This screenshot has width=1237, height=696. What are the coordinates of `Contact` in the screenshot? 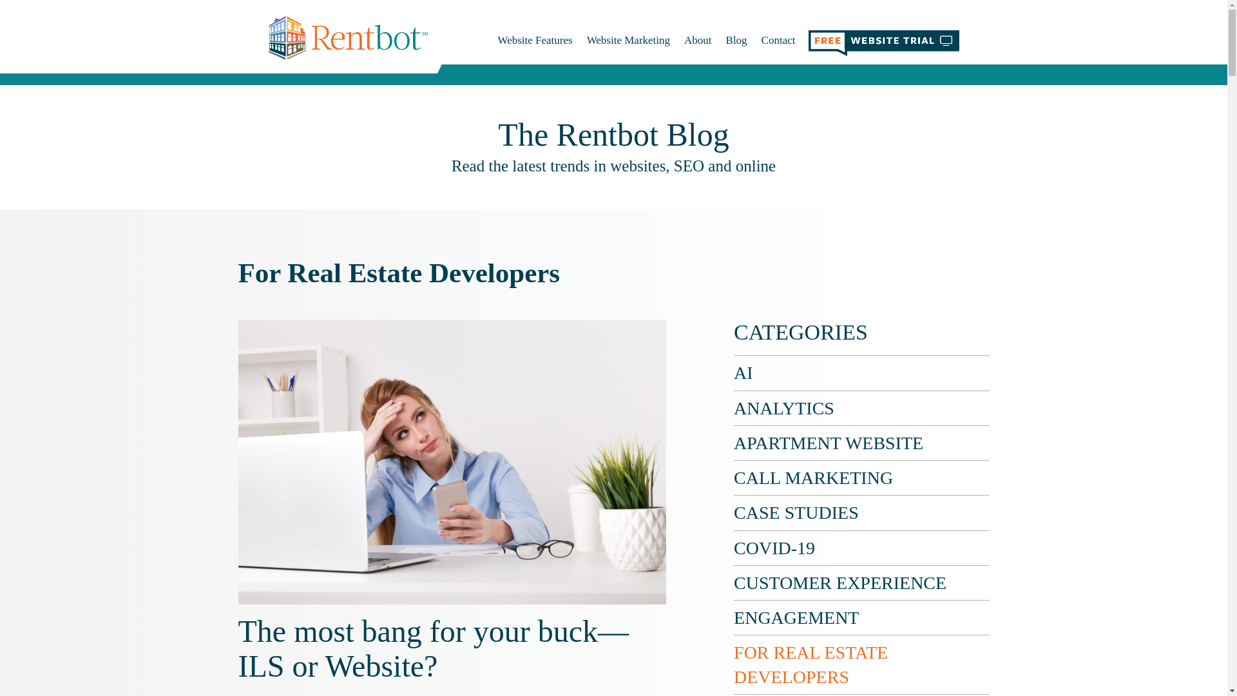 It's located at (778, 40).